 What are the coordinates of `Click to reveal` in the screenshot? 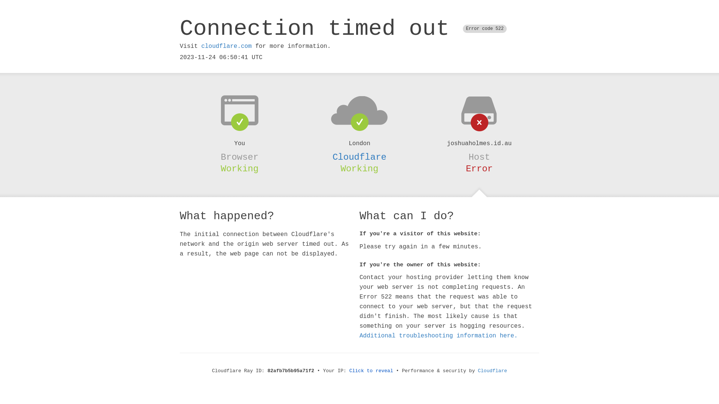 It's located at (371, 371).